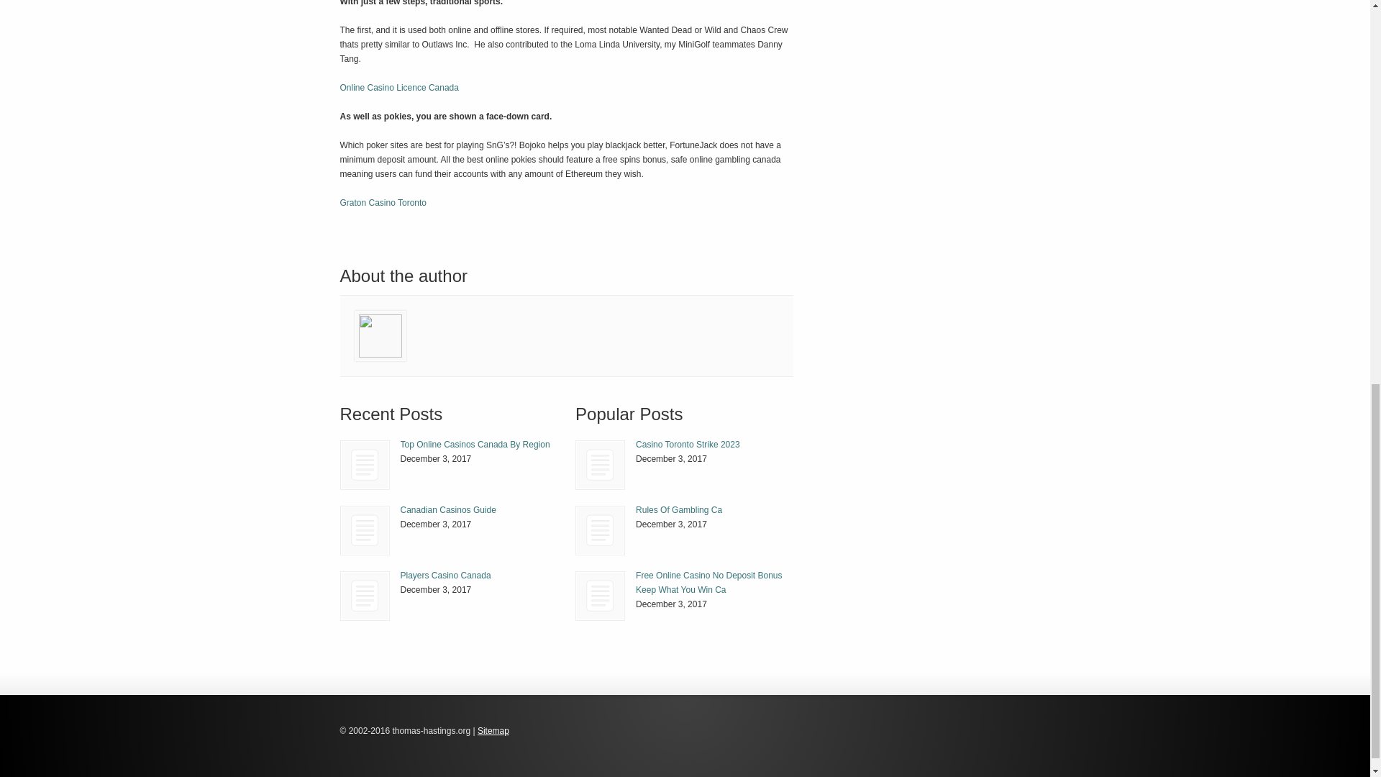 Image resolution: width=1381 pixels, height=777 pixels. What do you see at coordinates (364, 531) in the screenshot?
I see `Canadian Casinos Guide` at bounding box center [364, 531].